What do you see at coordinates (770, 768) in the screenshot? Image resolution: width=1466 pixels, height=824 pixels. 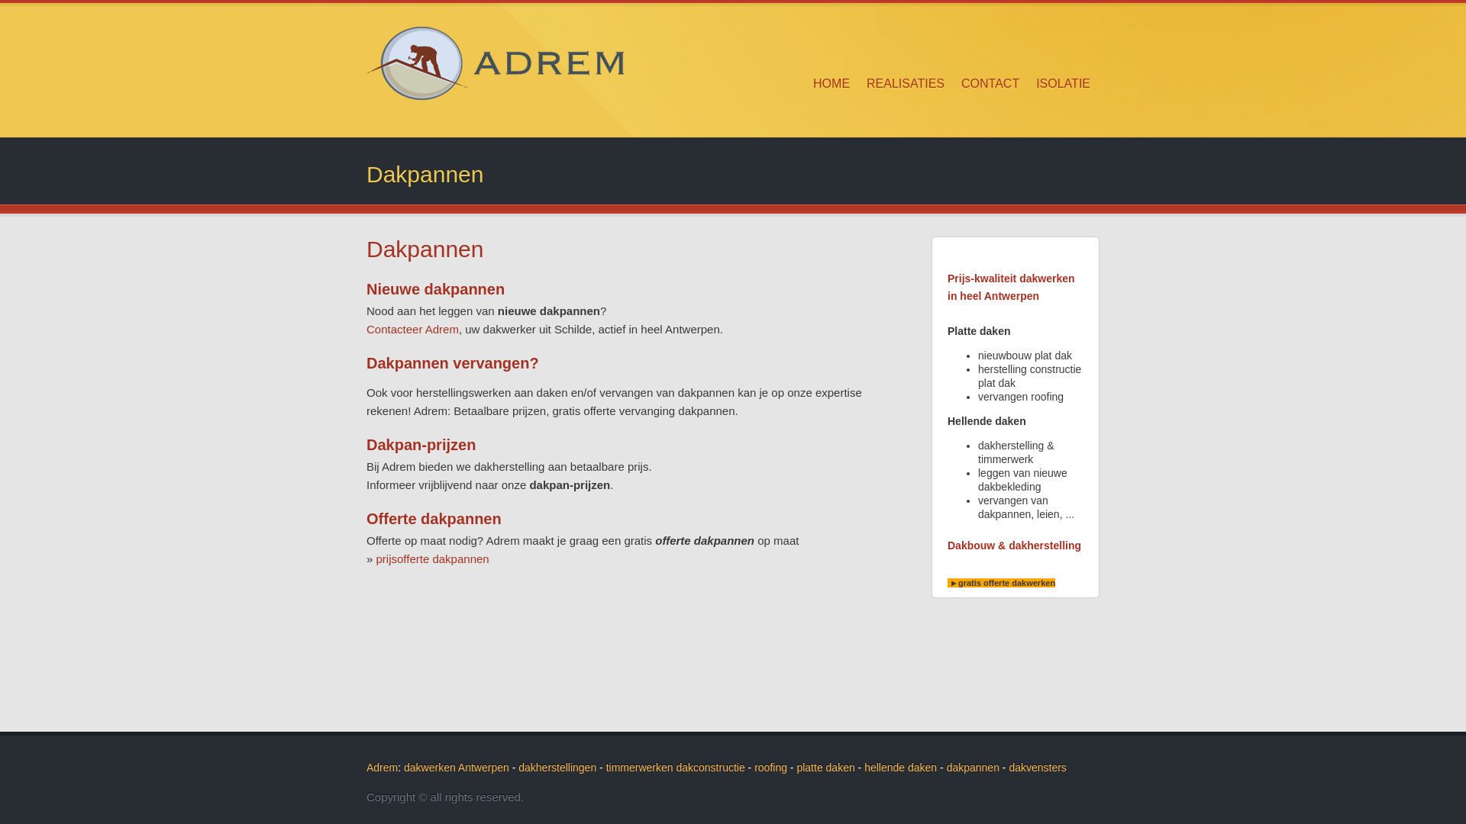 I see `roofing` at bounding box center [770, 768].